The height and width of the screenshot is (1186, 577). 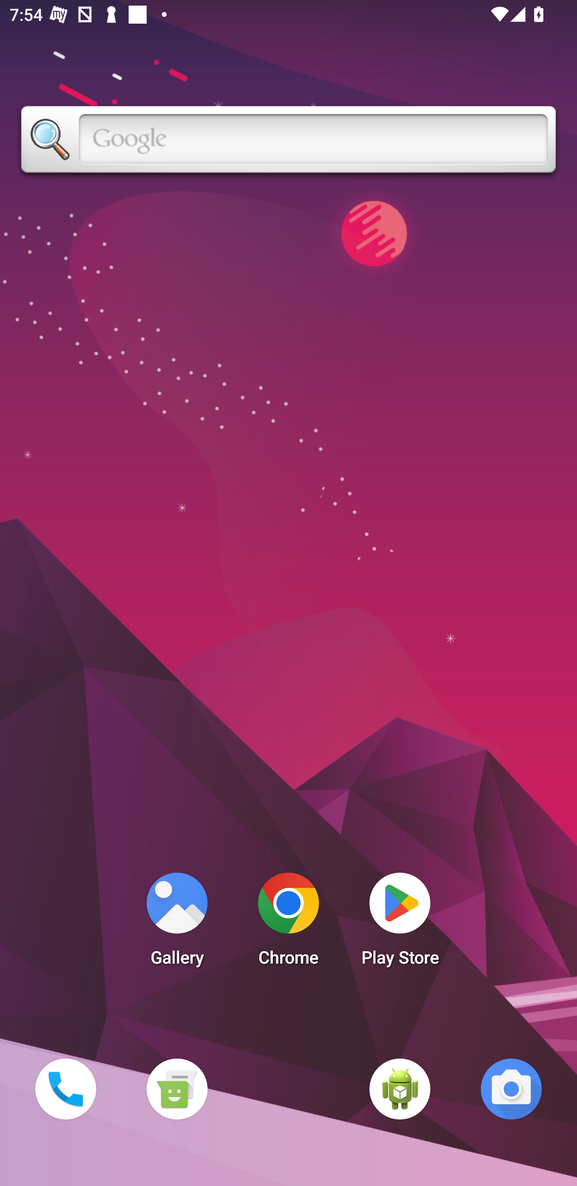 What do you see at coordinates (65, 1089) in the screenshot?
I see `Phone` at bounding box center [65, 1089].